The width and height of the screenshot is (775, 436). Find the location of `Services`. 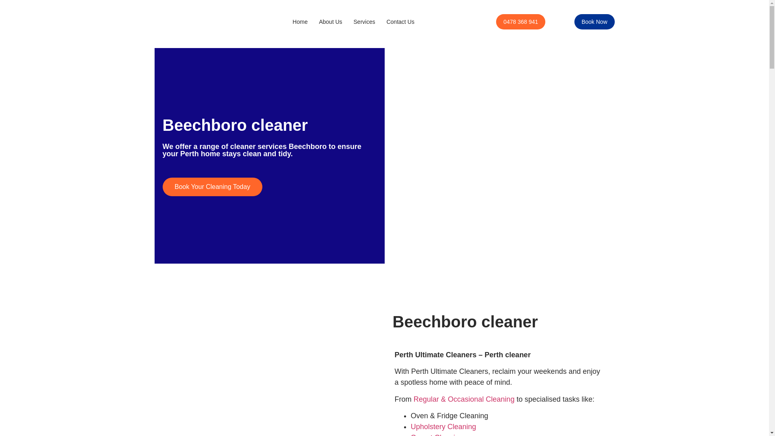

Services is located at coordinates (364, 22).